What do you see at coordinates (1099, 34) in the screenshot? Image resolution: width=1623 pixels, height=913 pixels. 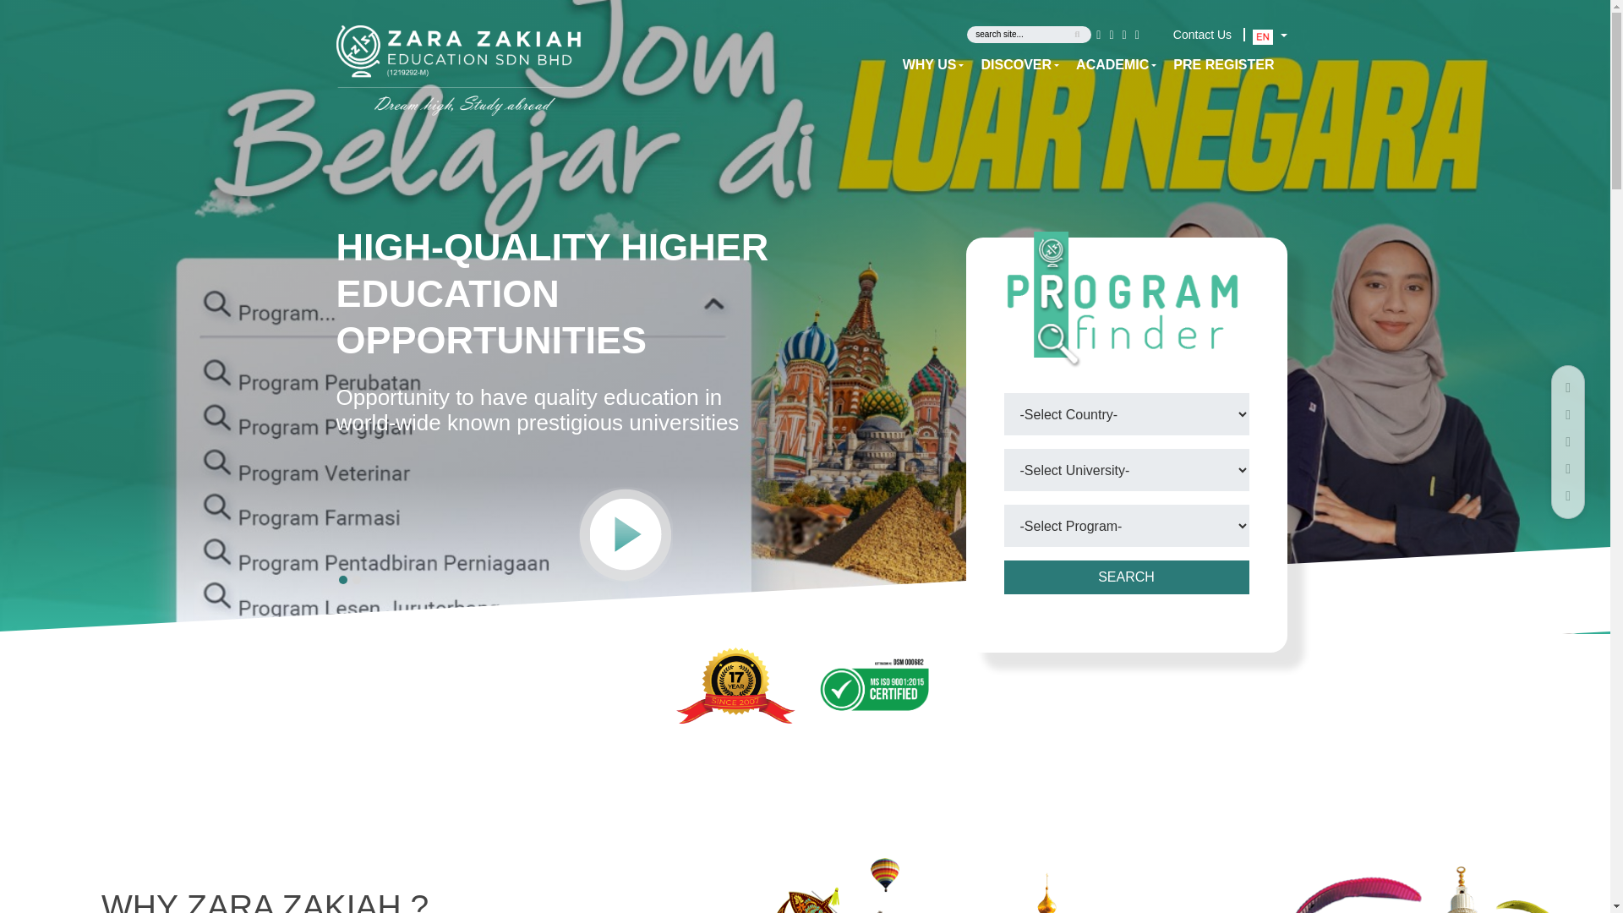 I see `facebookf` at bounding box center [1099, 34].